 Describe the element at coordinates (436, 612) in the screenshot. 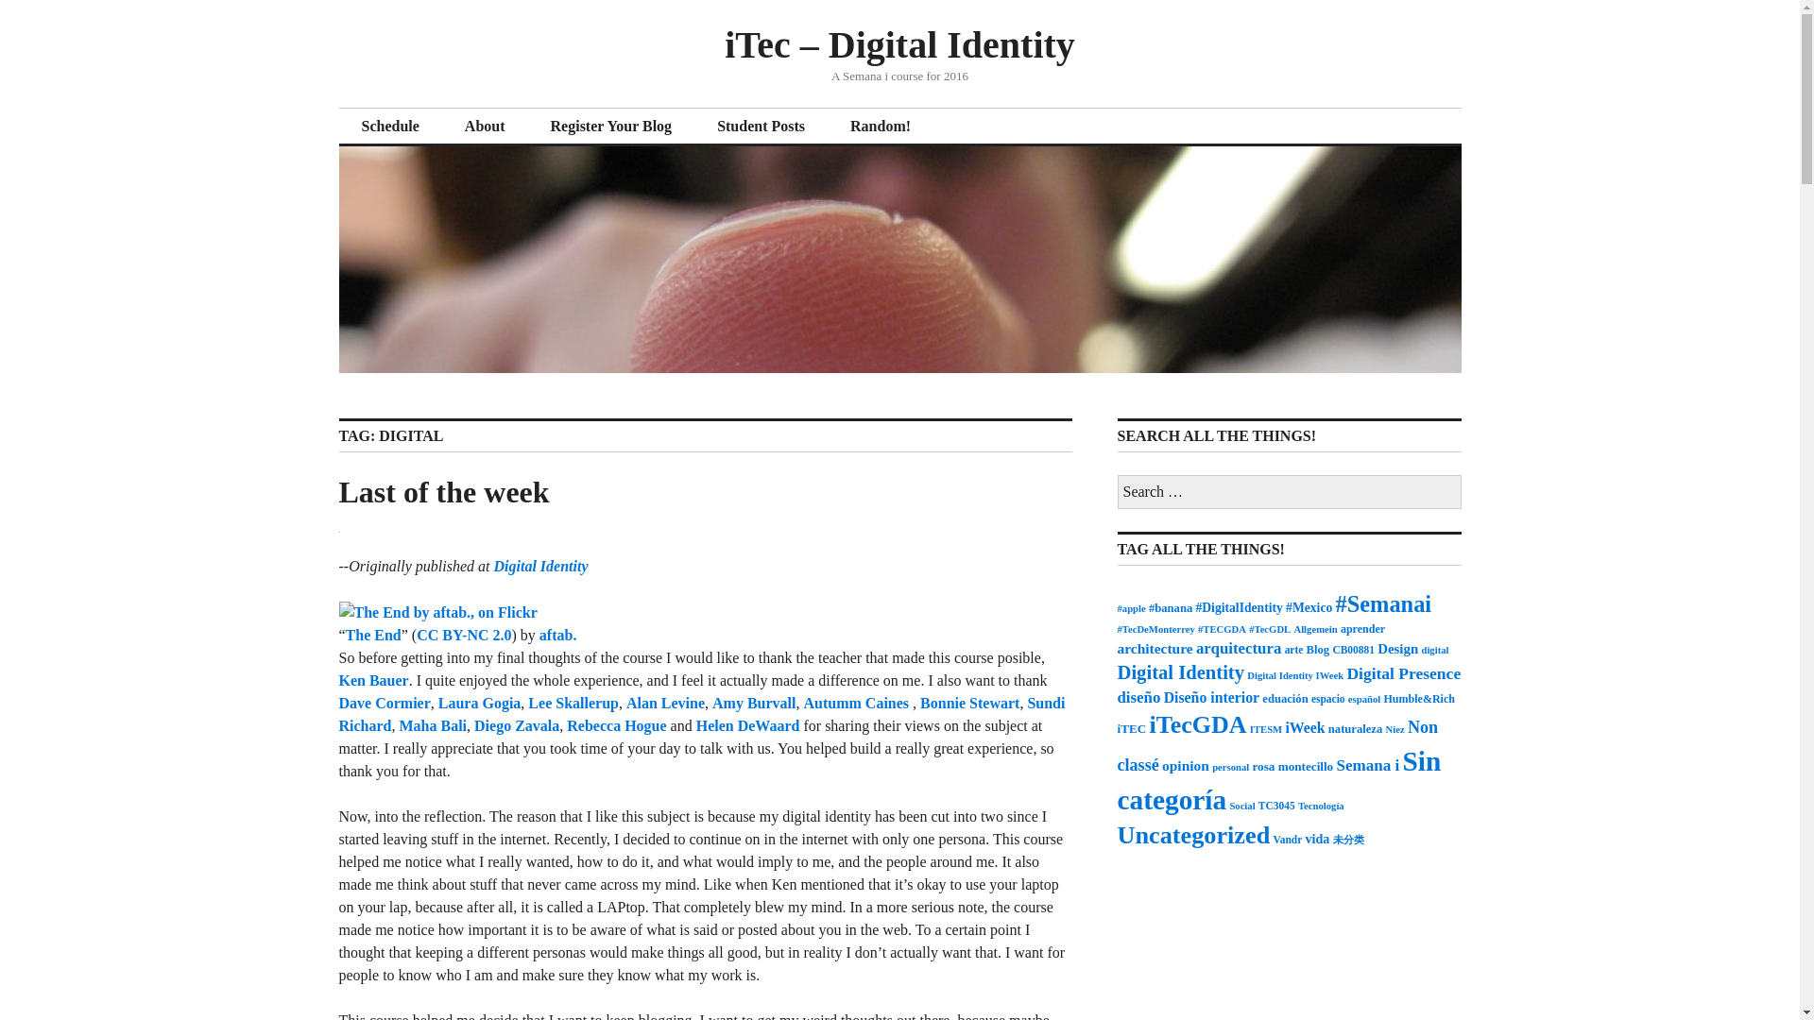

I see `The End by aftab., on Flickr` at that location.